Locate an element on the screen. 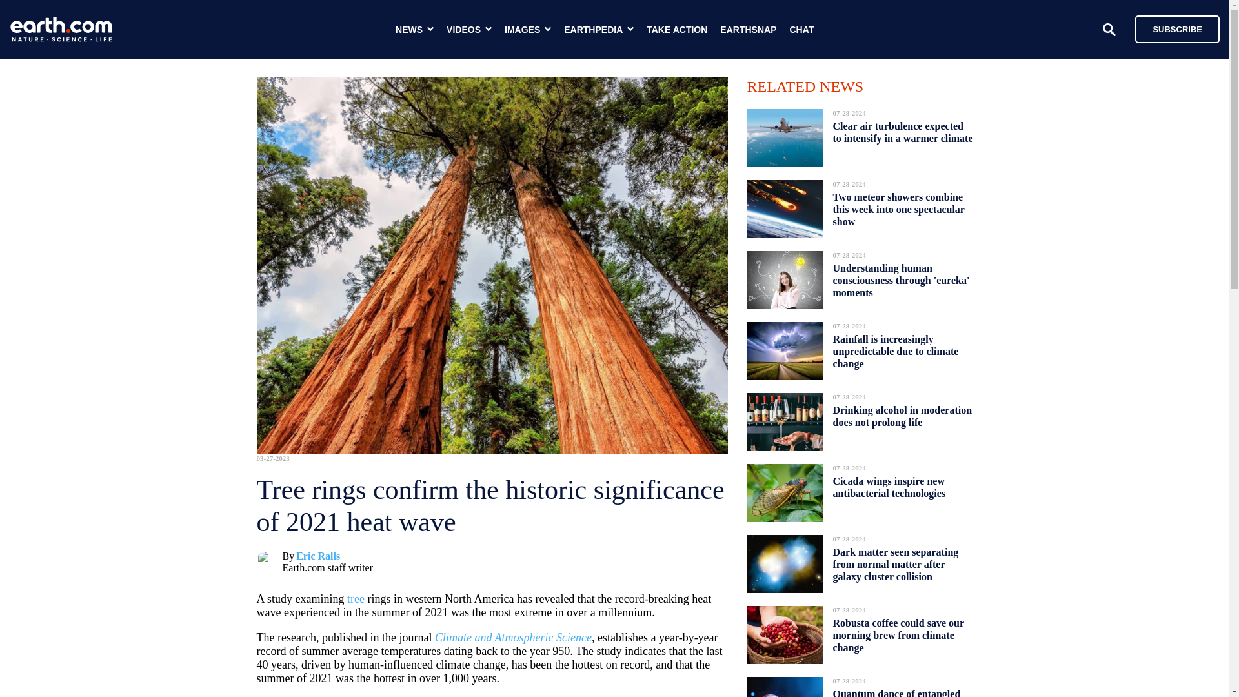  EARTHSNAP is located at coordinates (748, 30).